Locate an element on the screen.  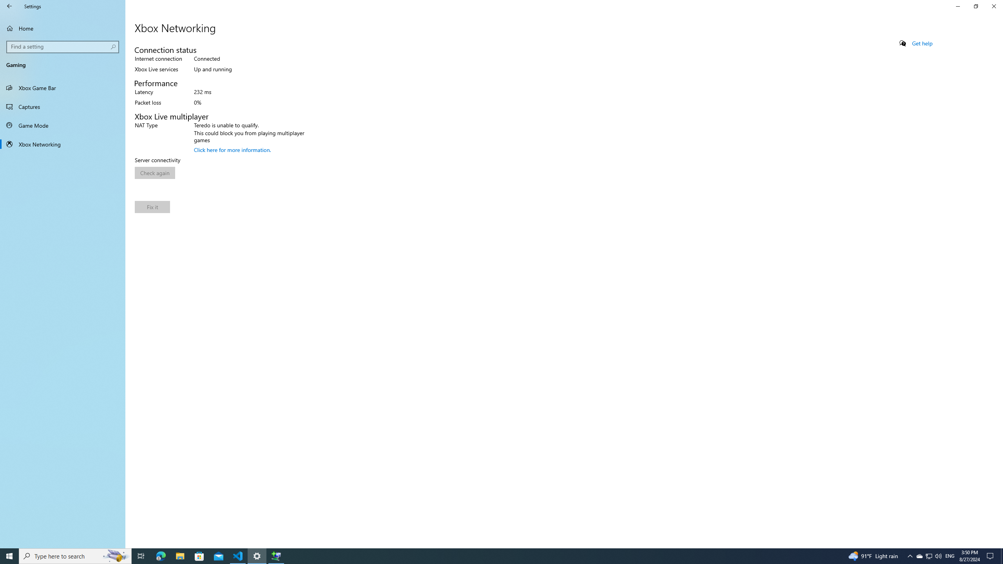
Restore Settings is located at coordinates (976, 6).